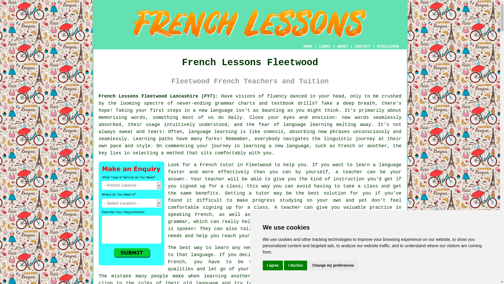 The image size is (504, 284). Describe the element at coordinates (325, 46) in the screenshot. I see `LINKS` at that location.